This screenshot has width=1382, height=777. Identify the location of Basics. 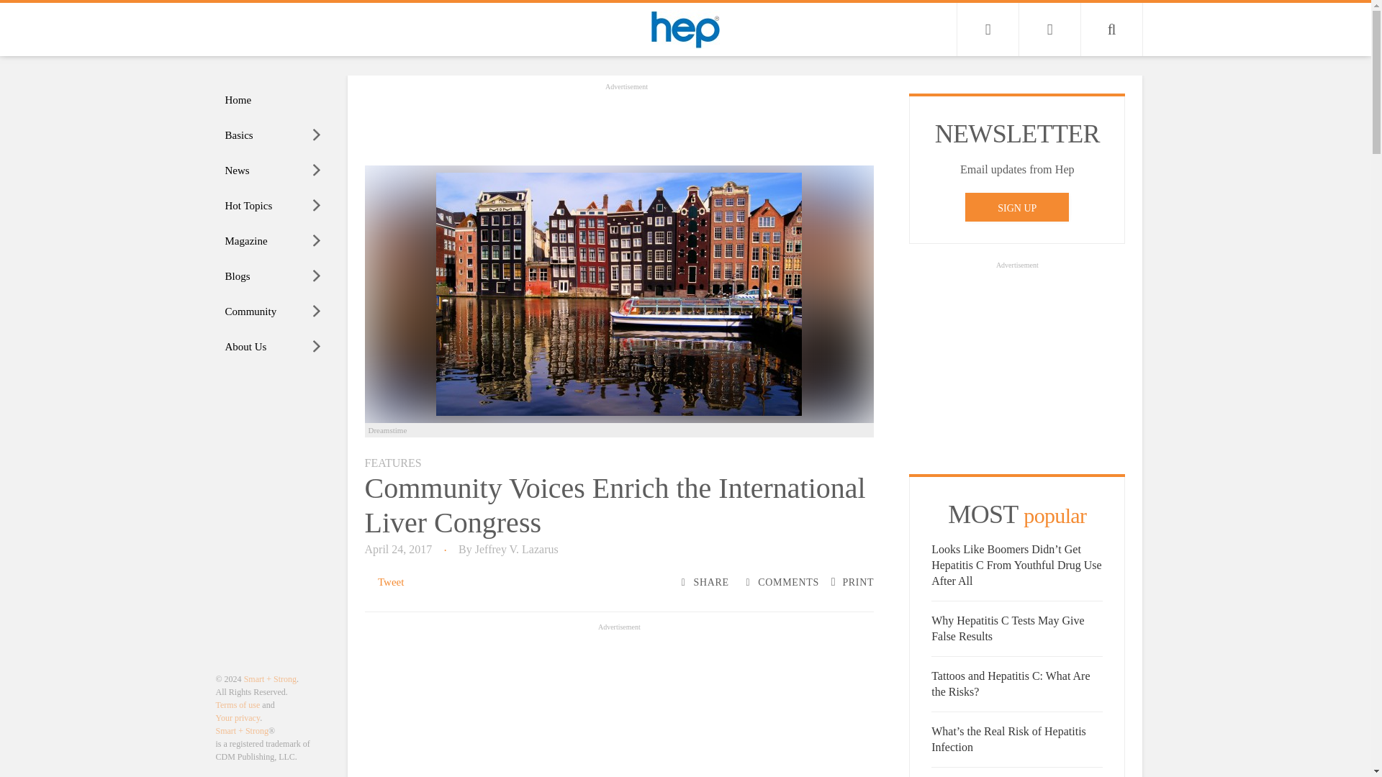
(274, 135).